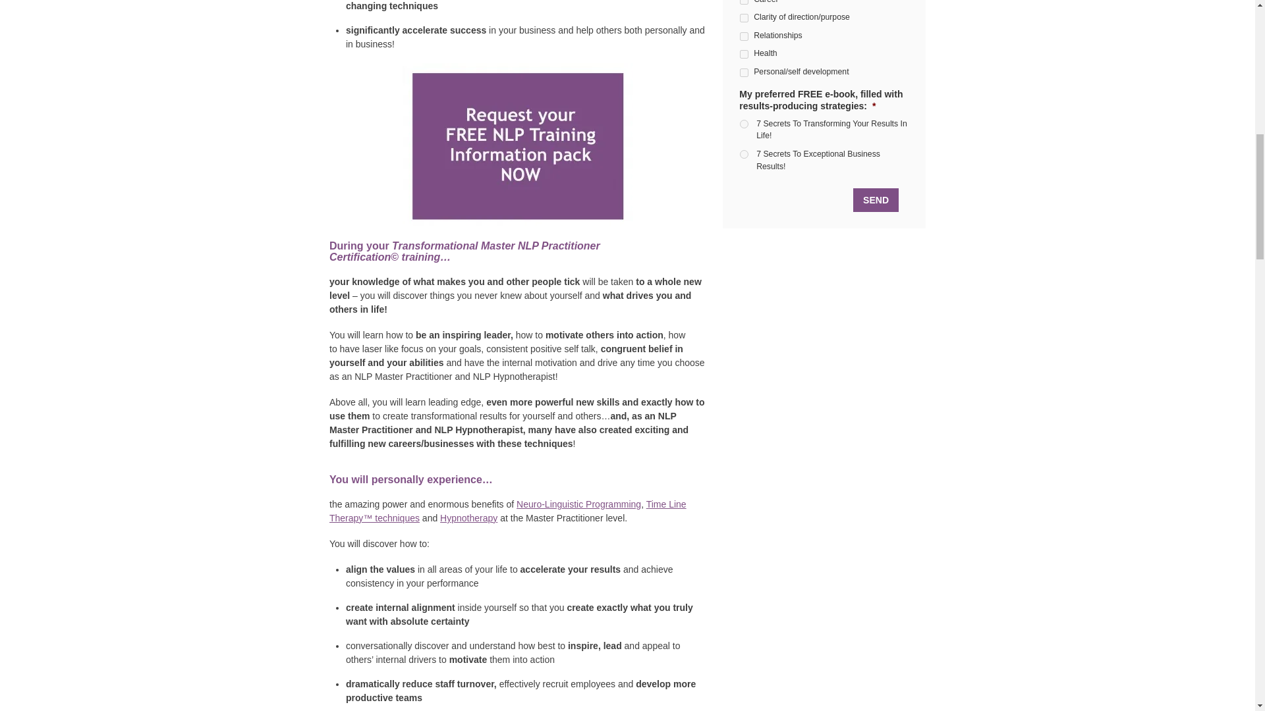 The image size is (1265, 711). What do you see at coordinates (745, 54) in the screenshot?
I see `Health` at bounding box center [745, 54].